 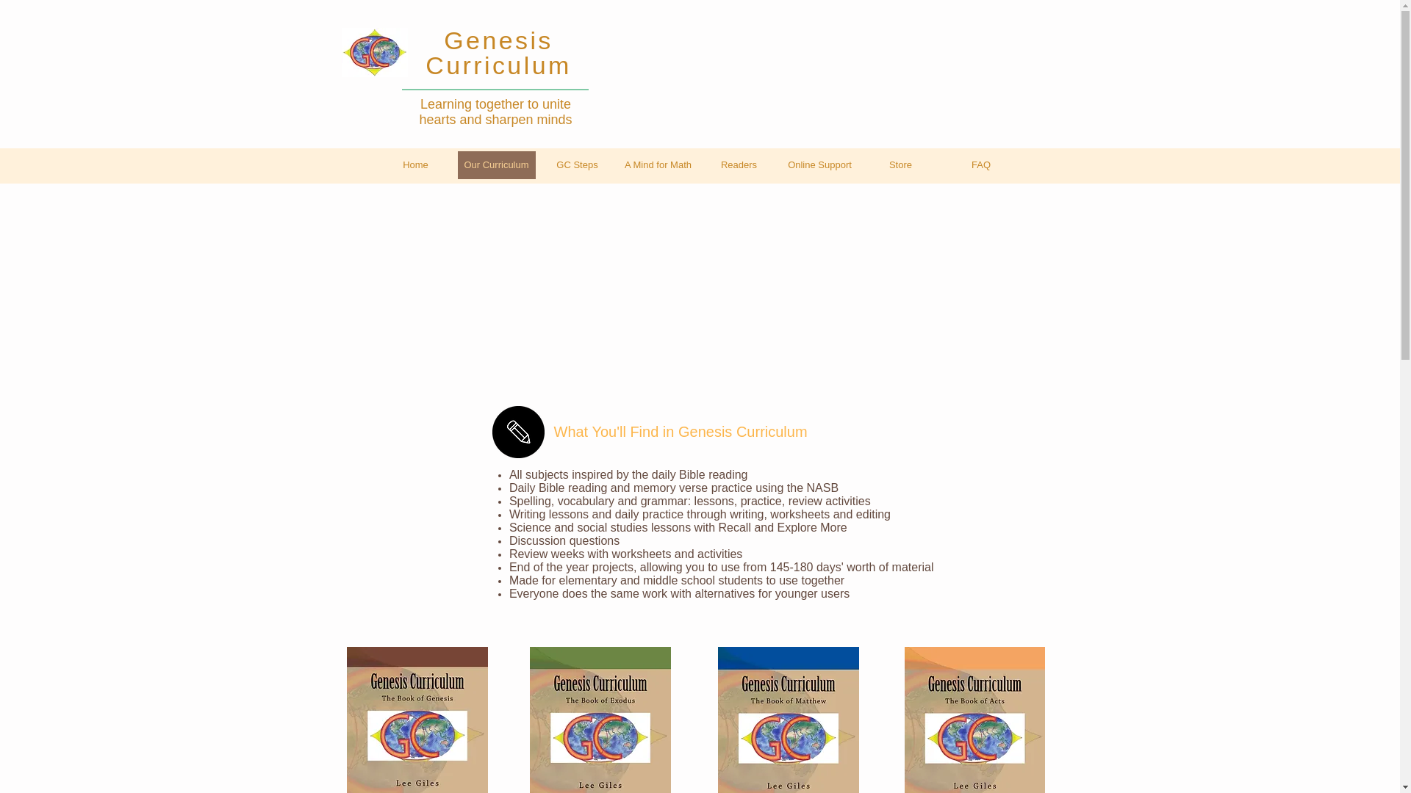 What do you see at coordinates (495, 112) in the screenshot?
I see `Learning together to unite hearts and sharpen minds` at bounding box center [495, 112].